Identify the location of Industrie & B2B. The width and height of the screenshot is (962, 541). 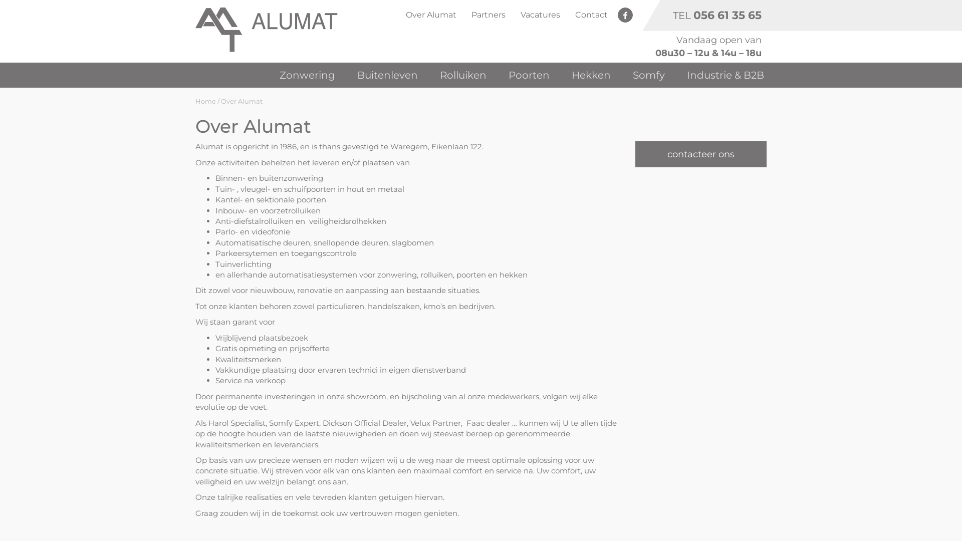
(726, 75).